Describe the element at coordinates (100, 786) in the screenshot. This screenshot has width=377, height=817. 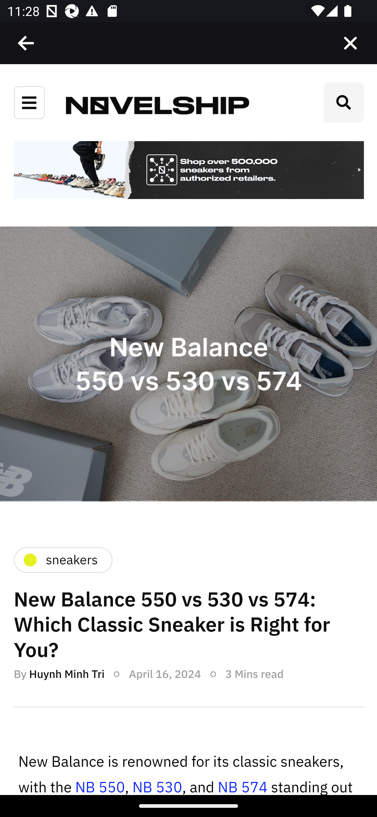
I see `NB 550` at that location.